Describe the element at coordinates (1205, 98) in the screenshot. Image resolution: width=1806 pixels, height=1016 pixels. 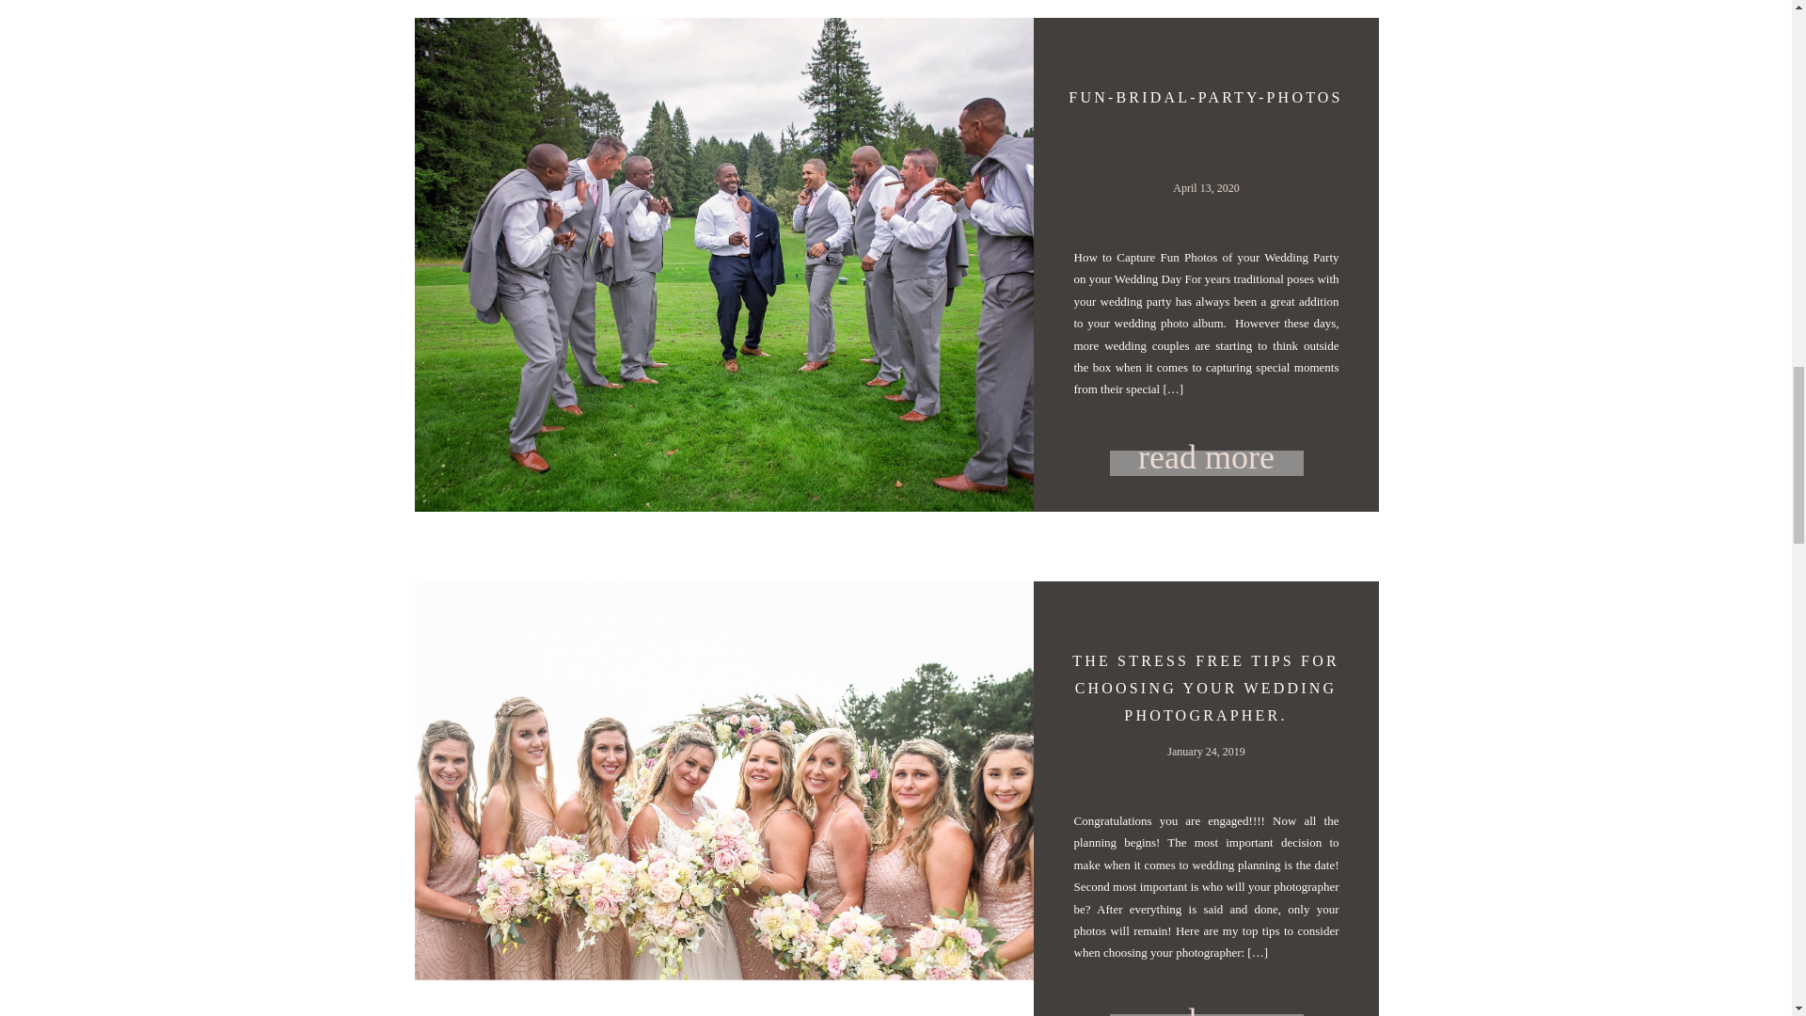
I see `FUN-BRIDAL-PARTY-PHOTOS` at that location.